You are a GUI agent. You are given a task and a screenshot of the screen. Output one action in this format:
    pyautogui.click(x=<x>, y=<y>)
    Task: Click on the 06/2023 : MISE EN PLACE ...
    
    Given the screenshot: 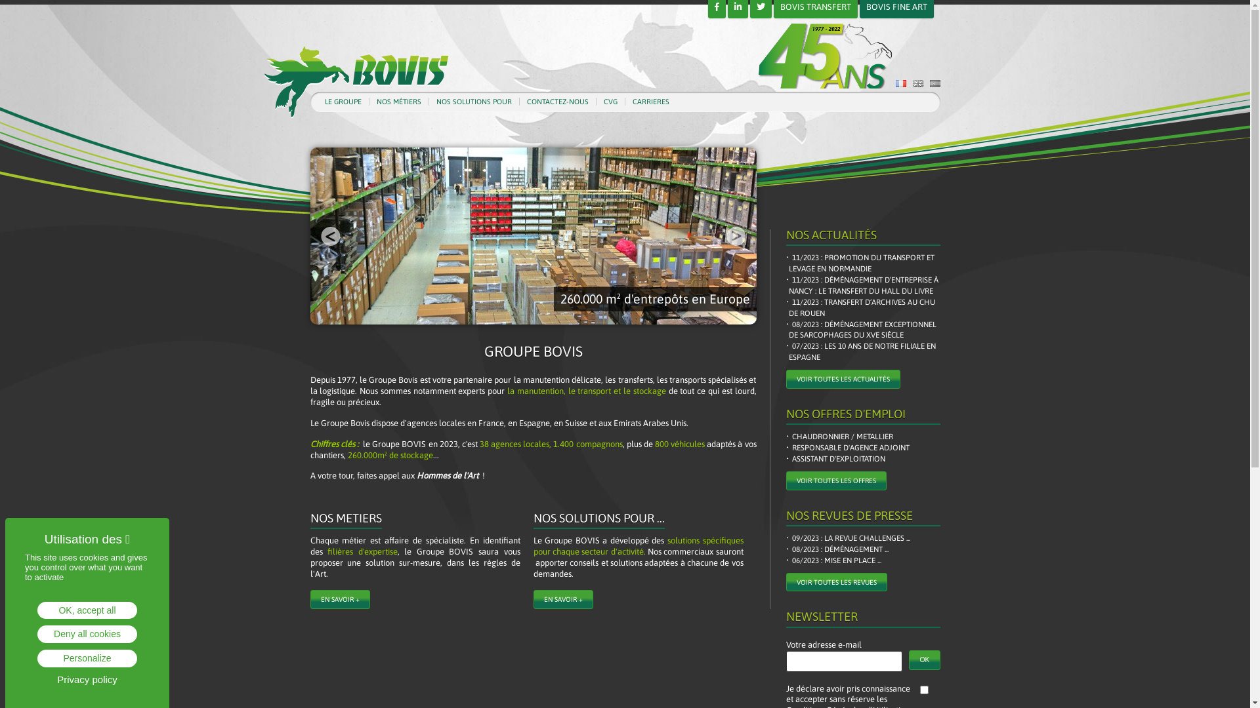 What is the action you would take?
    pyautogui.click(x=835, y=561)
    